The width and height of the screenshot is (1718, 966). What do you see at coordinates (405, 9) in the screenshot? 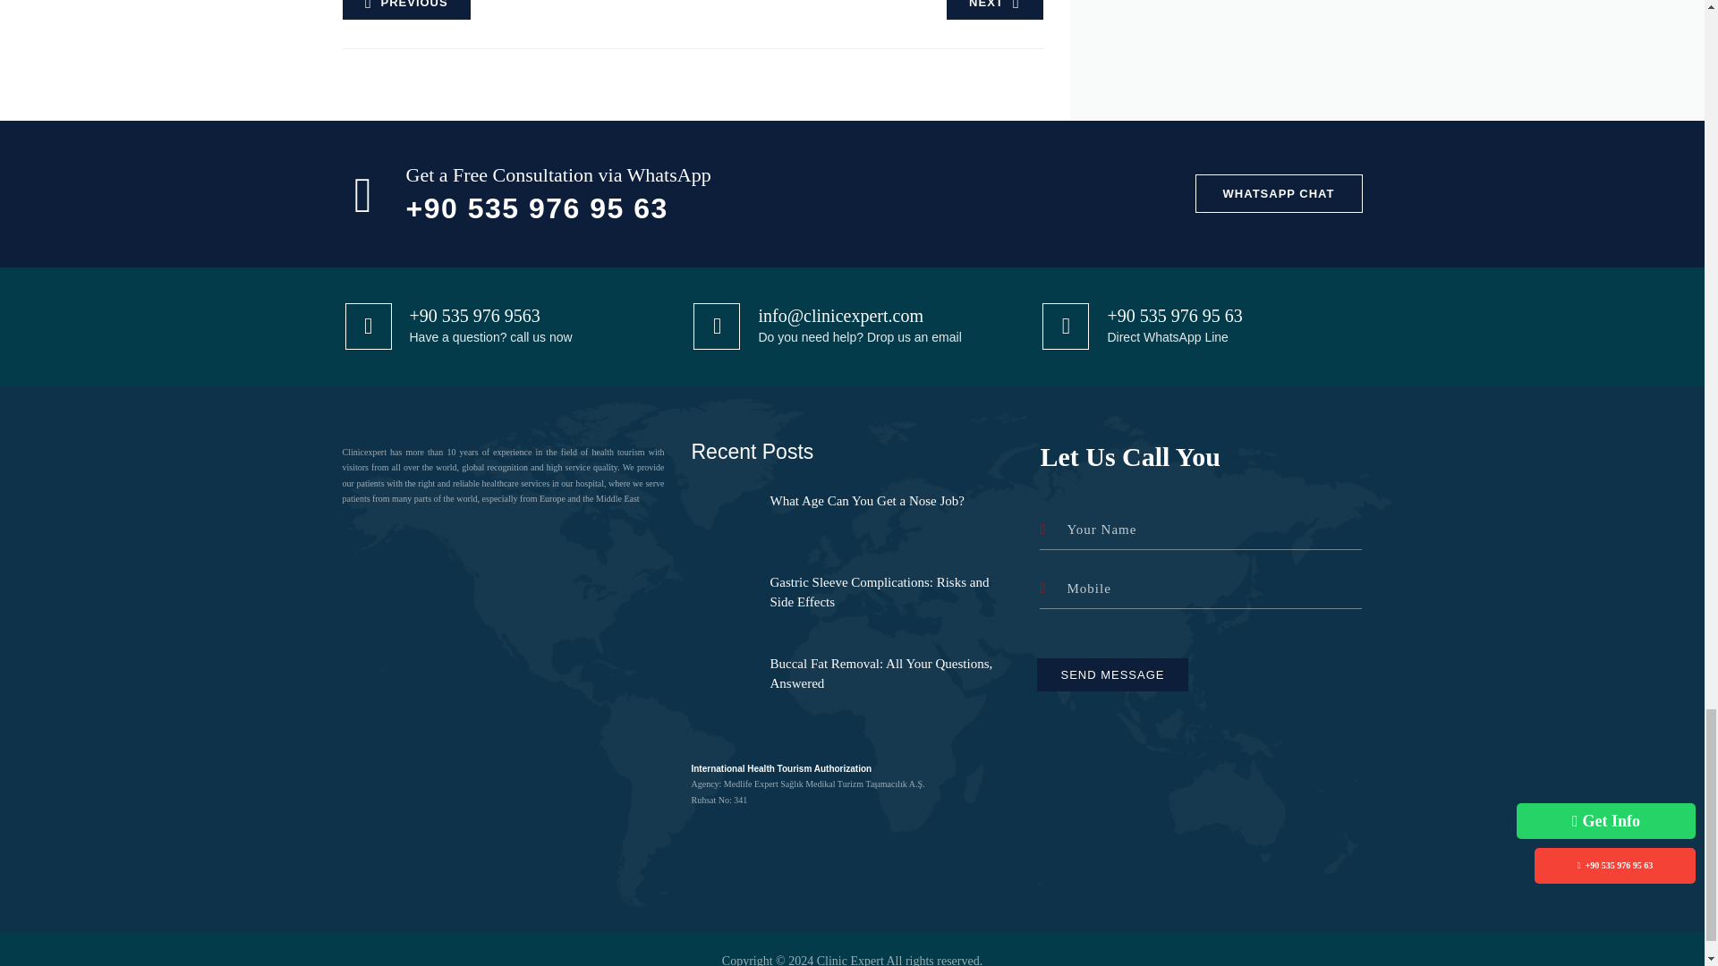
I see `Hair Transplant Recovery Process` at bounding box center [405, 9].